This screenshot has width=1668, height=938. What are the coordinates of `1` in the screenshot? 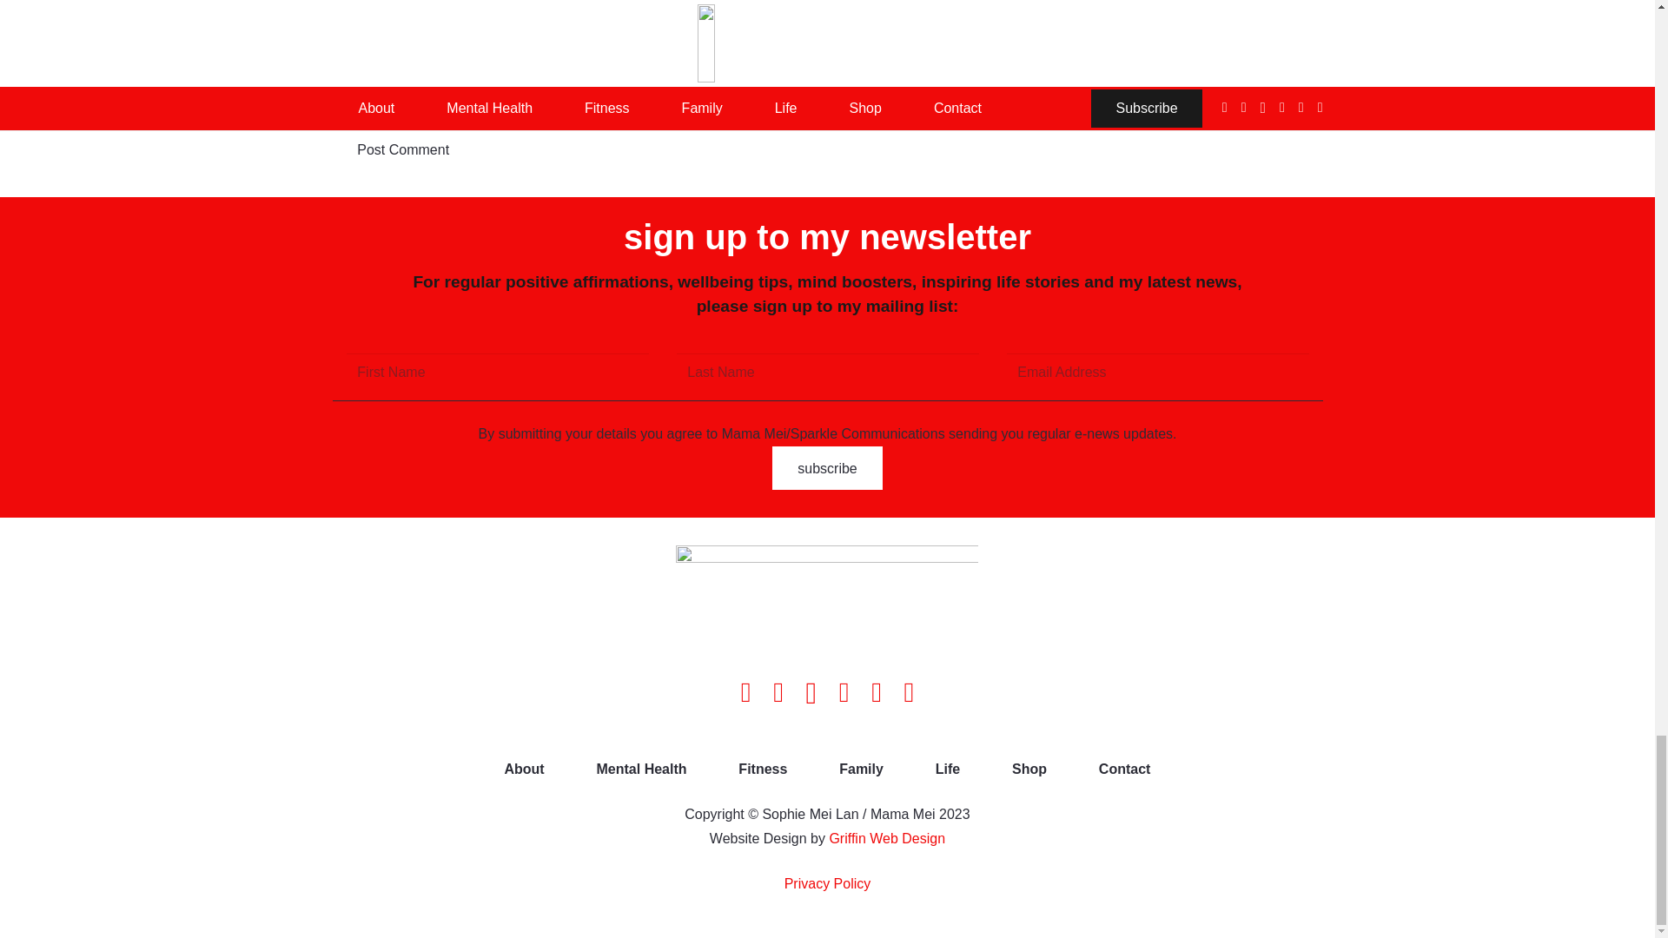 It's located at (341, 82).